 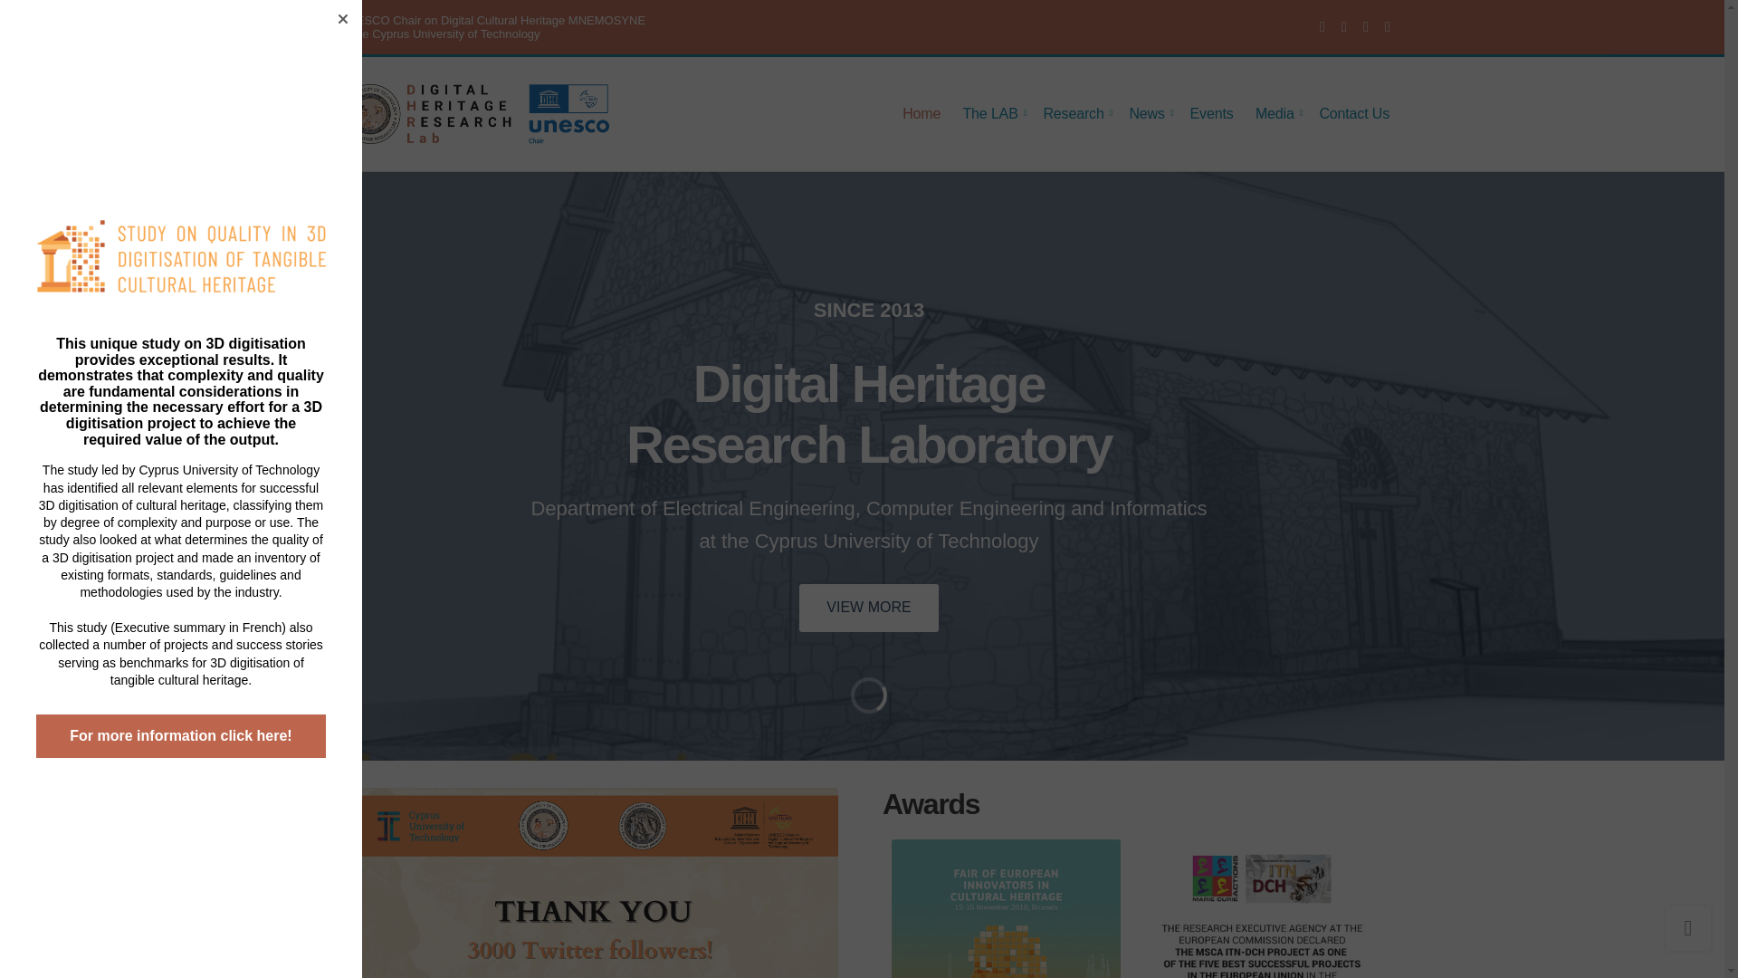 What do you see at coordinates (1075, 113) in the screenshot?
I see `Accessibility Tools` at bounding box center [1075, 113].